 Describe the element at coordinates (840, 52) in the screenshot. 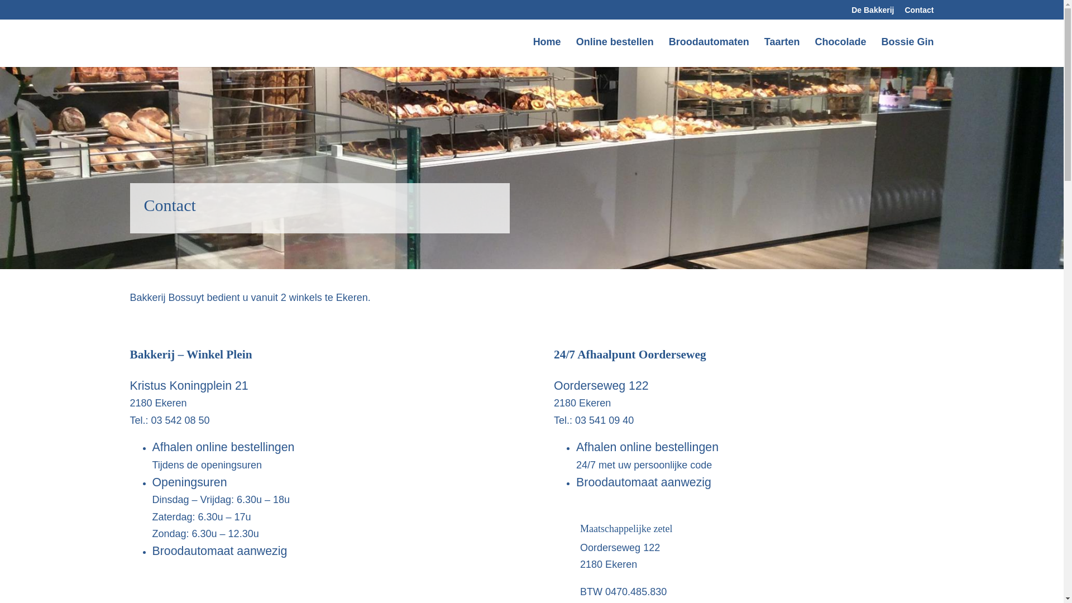

I see `Chocolade` at that location.